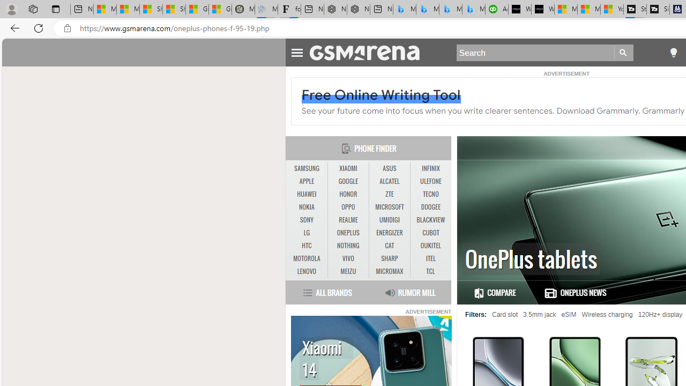  I want to click on ULEFONE, so click(431, 181).